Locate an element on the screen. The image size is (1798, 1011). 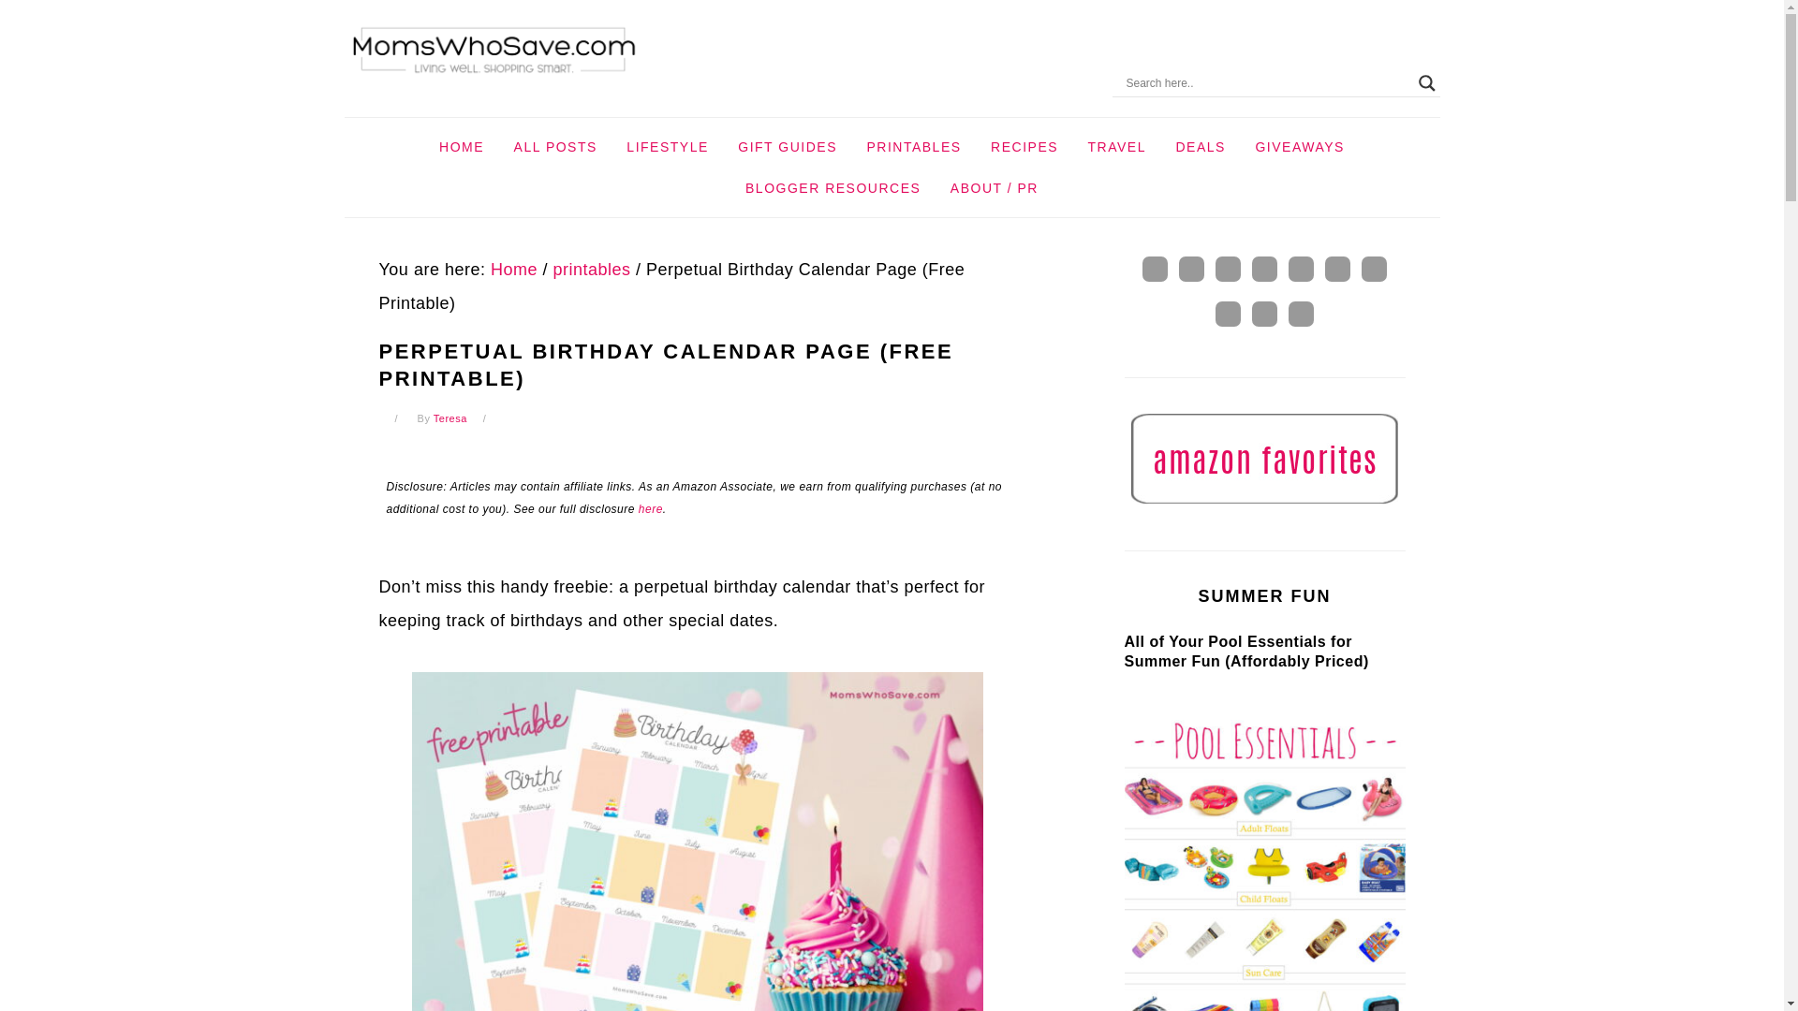
Amazon favorites is located at coordinates (1264, 458).